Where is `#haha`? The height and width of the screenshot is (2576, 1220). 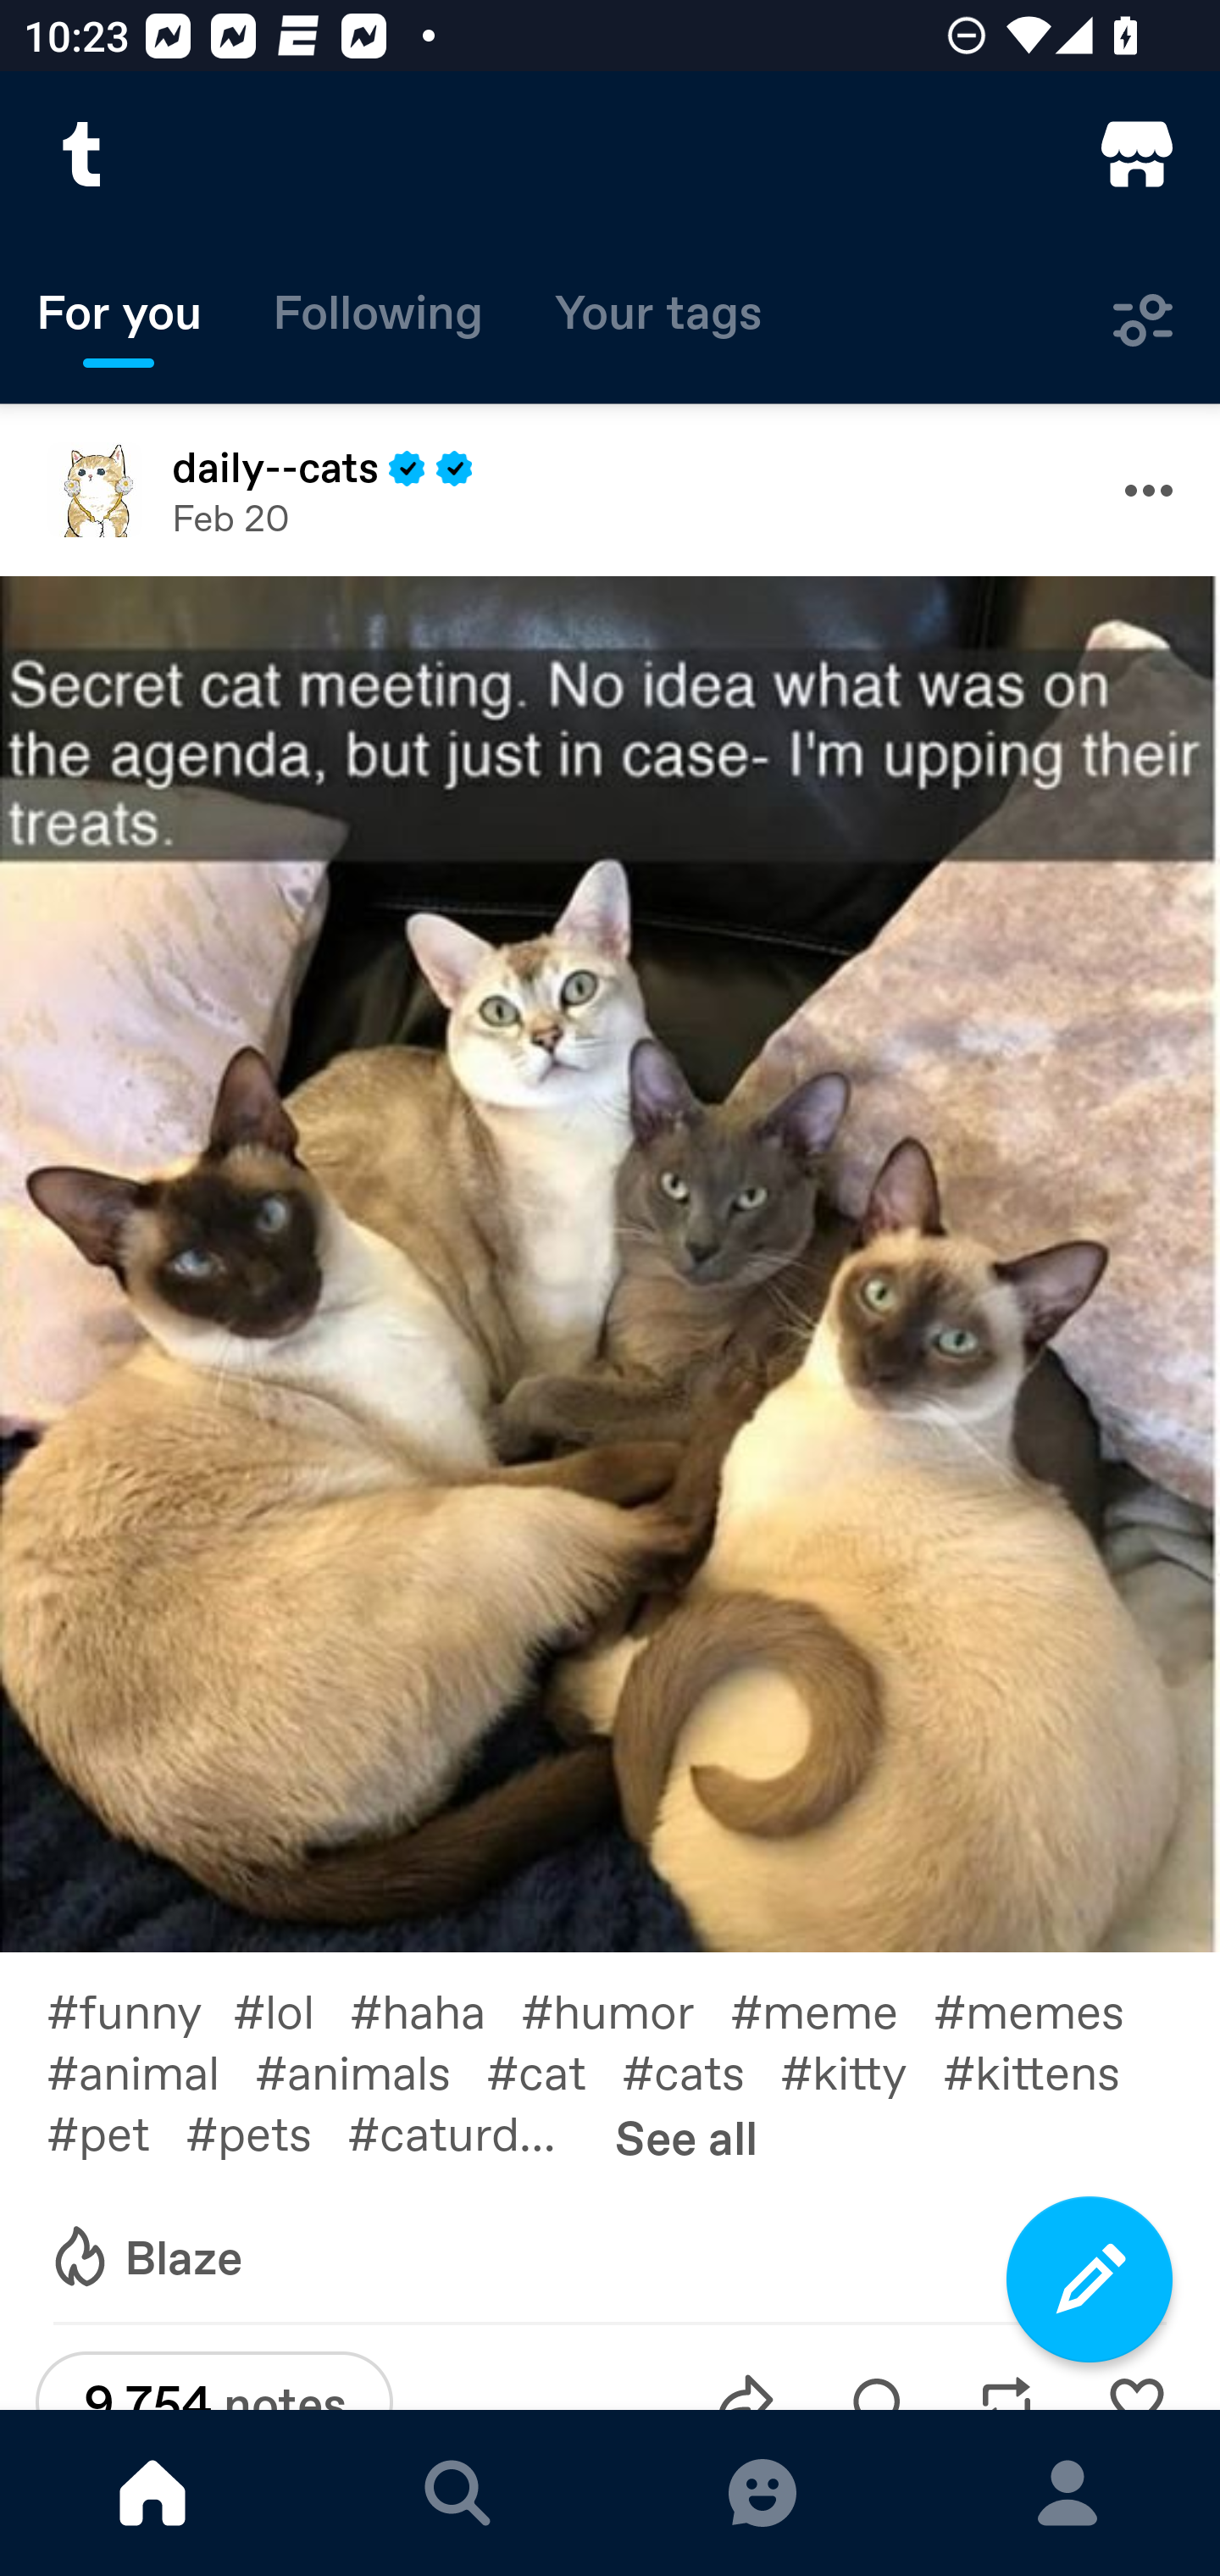
#haha is located at coordinates (435, 2008).